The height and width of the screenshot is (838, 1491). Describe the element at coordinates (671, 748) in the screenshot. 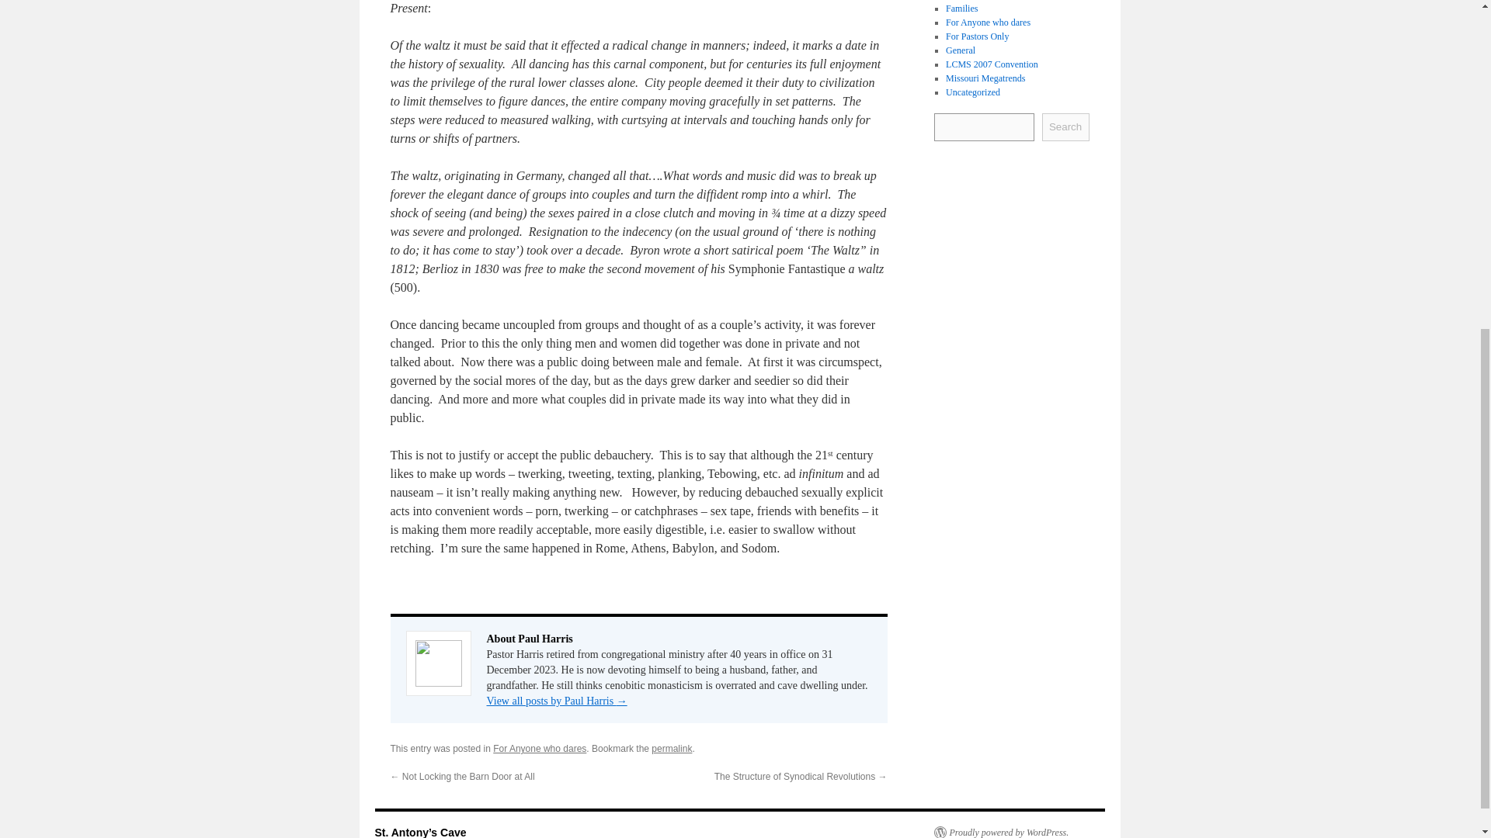

I see `Permalink to Twerking` at that location.